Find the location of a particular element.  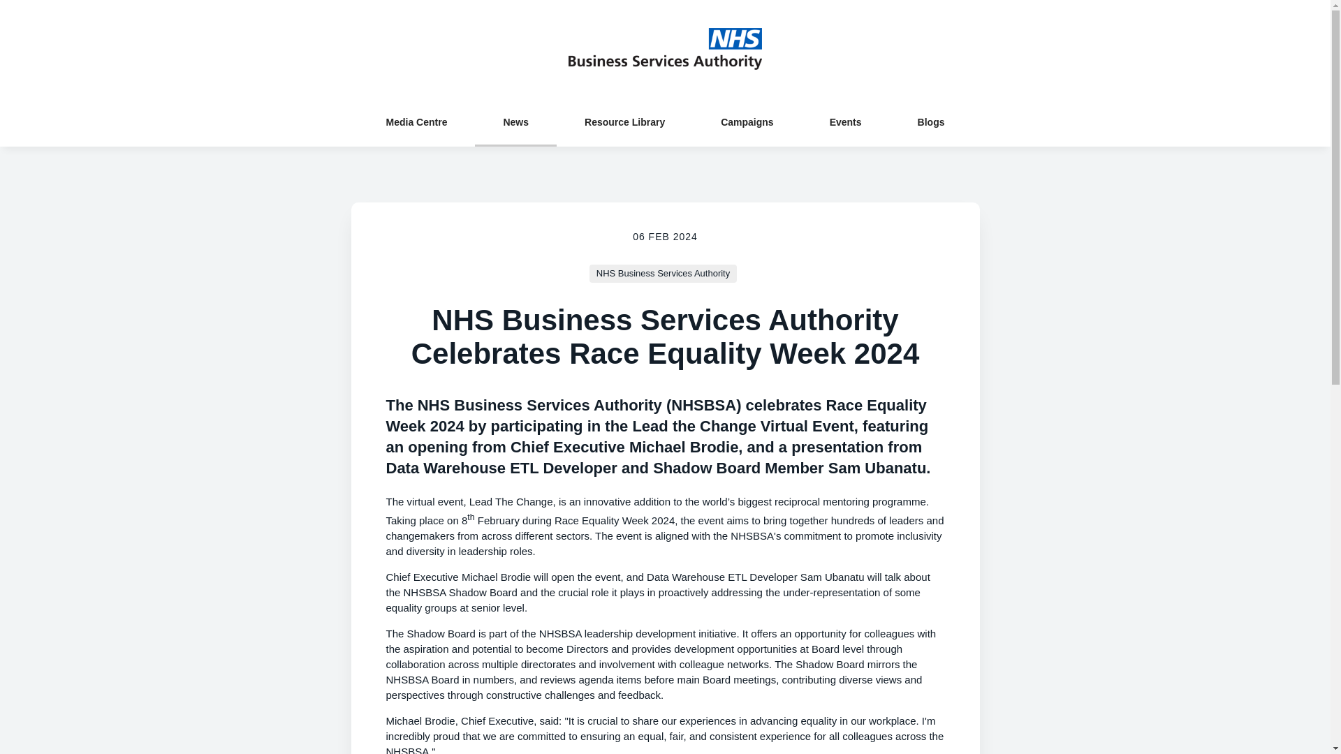

Campaigns is located at coordinates (747, 121).